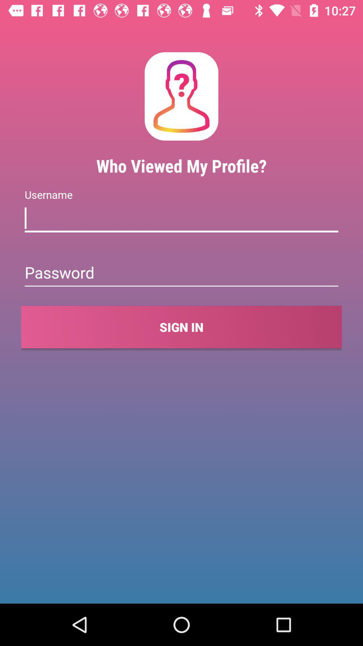 This screenshot has height=646, width=363. Describe the element at coordinates (182, 327) in the screenshot. I see `tap the sign in item` at that location.